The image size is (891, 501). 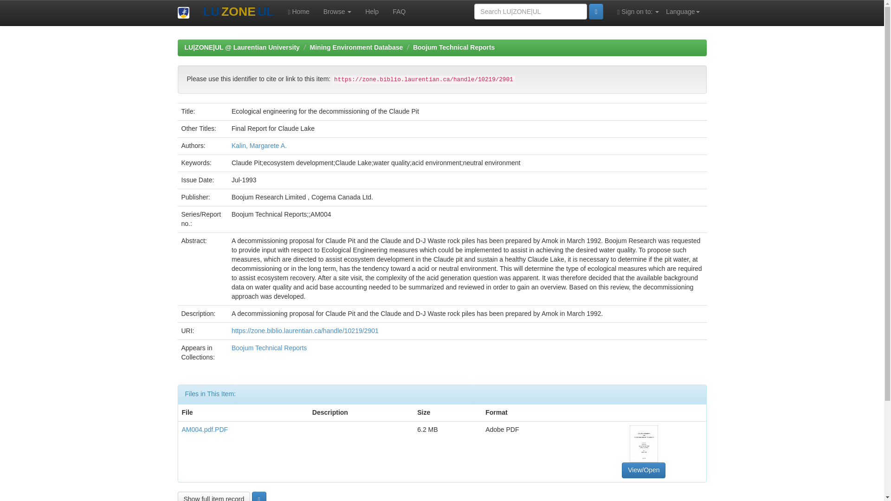 What do you see at coordinates (372, 11) in the screenshot?
I see `Help` at bounding box center [372, 11].